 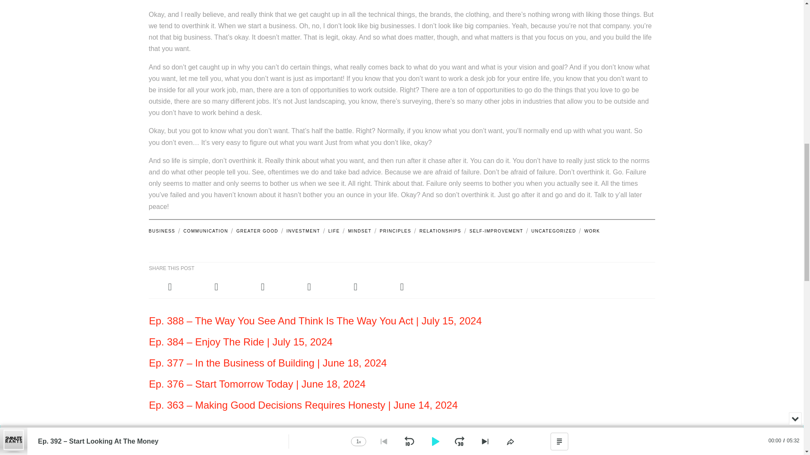 What do you see at coordinates (553, 231) in the screenshot?
I see `UNCATEGORIZED` at bounding box center [553, 231].